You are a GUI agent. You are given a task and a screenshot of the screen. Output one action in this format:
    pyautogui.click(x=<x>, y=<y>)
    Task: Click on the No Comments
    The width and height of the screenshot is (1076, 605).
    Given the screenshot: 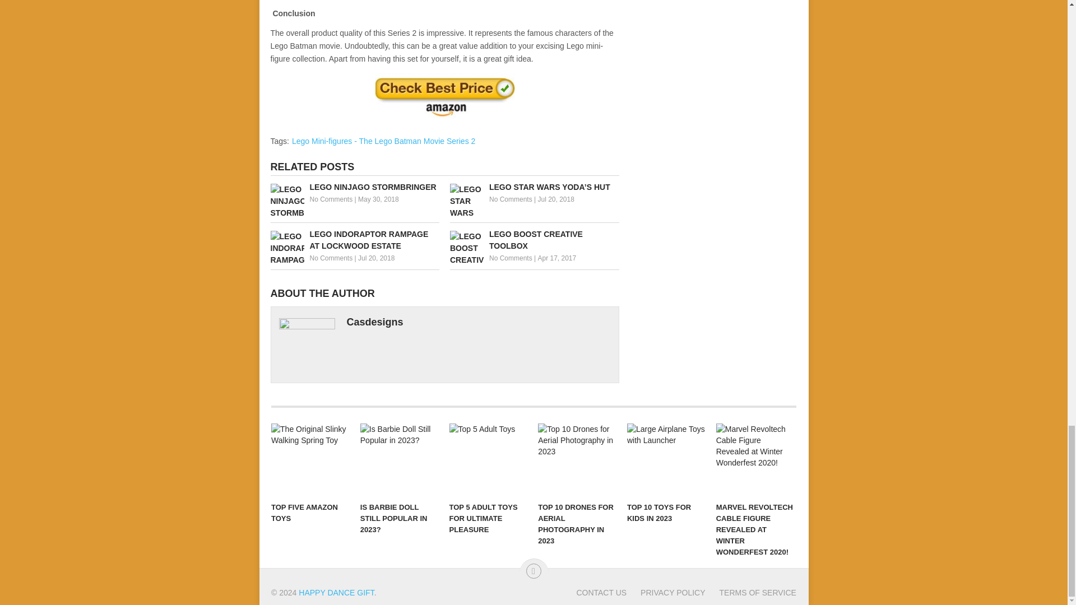 What is the action you would take?
    pyautogui.click(x=511, y=199)
    